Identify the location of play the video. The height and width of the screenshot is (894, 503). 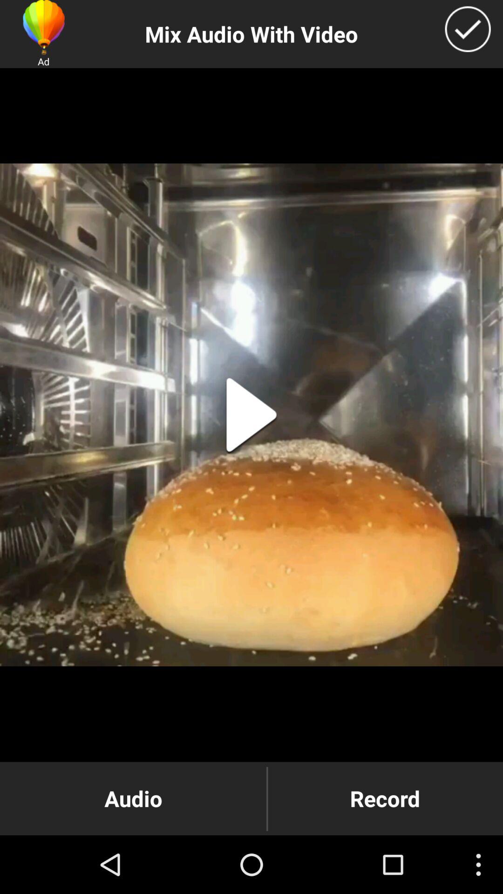
(251, 415).